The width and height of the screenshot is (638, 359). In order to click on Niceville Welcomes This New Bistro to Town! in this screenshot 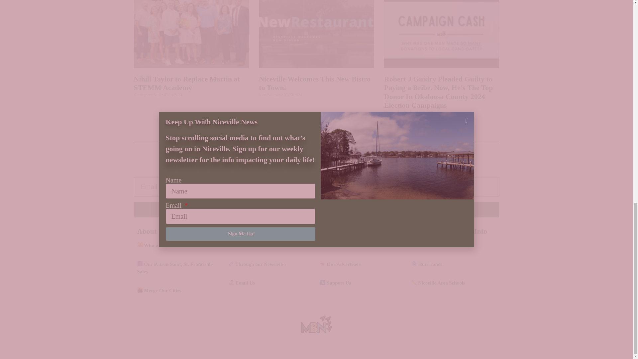, I will do `click(315, 83)`.